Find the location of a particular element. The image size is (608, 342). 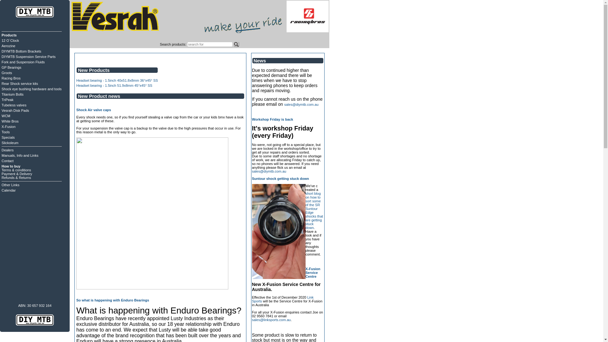

Tubeless valves is located at coordinates (14, 105).